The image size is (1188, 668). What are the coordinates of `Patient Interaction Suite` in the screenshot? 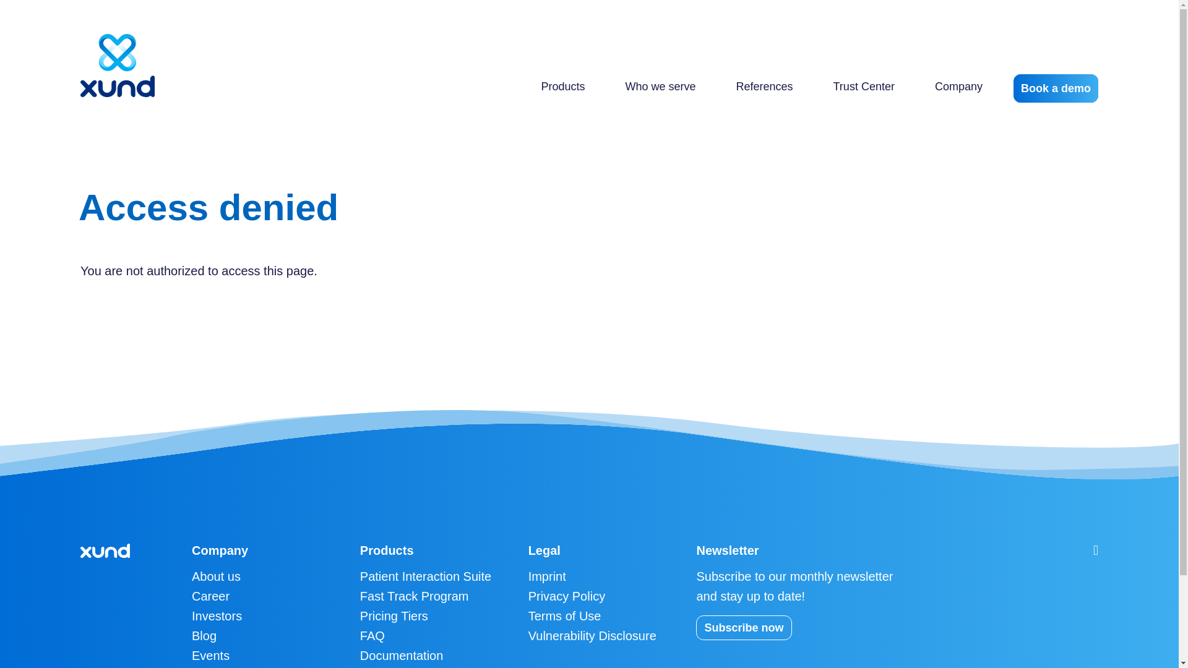 It's located at (426, 576).